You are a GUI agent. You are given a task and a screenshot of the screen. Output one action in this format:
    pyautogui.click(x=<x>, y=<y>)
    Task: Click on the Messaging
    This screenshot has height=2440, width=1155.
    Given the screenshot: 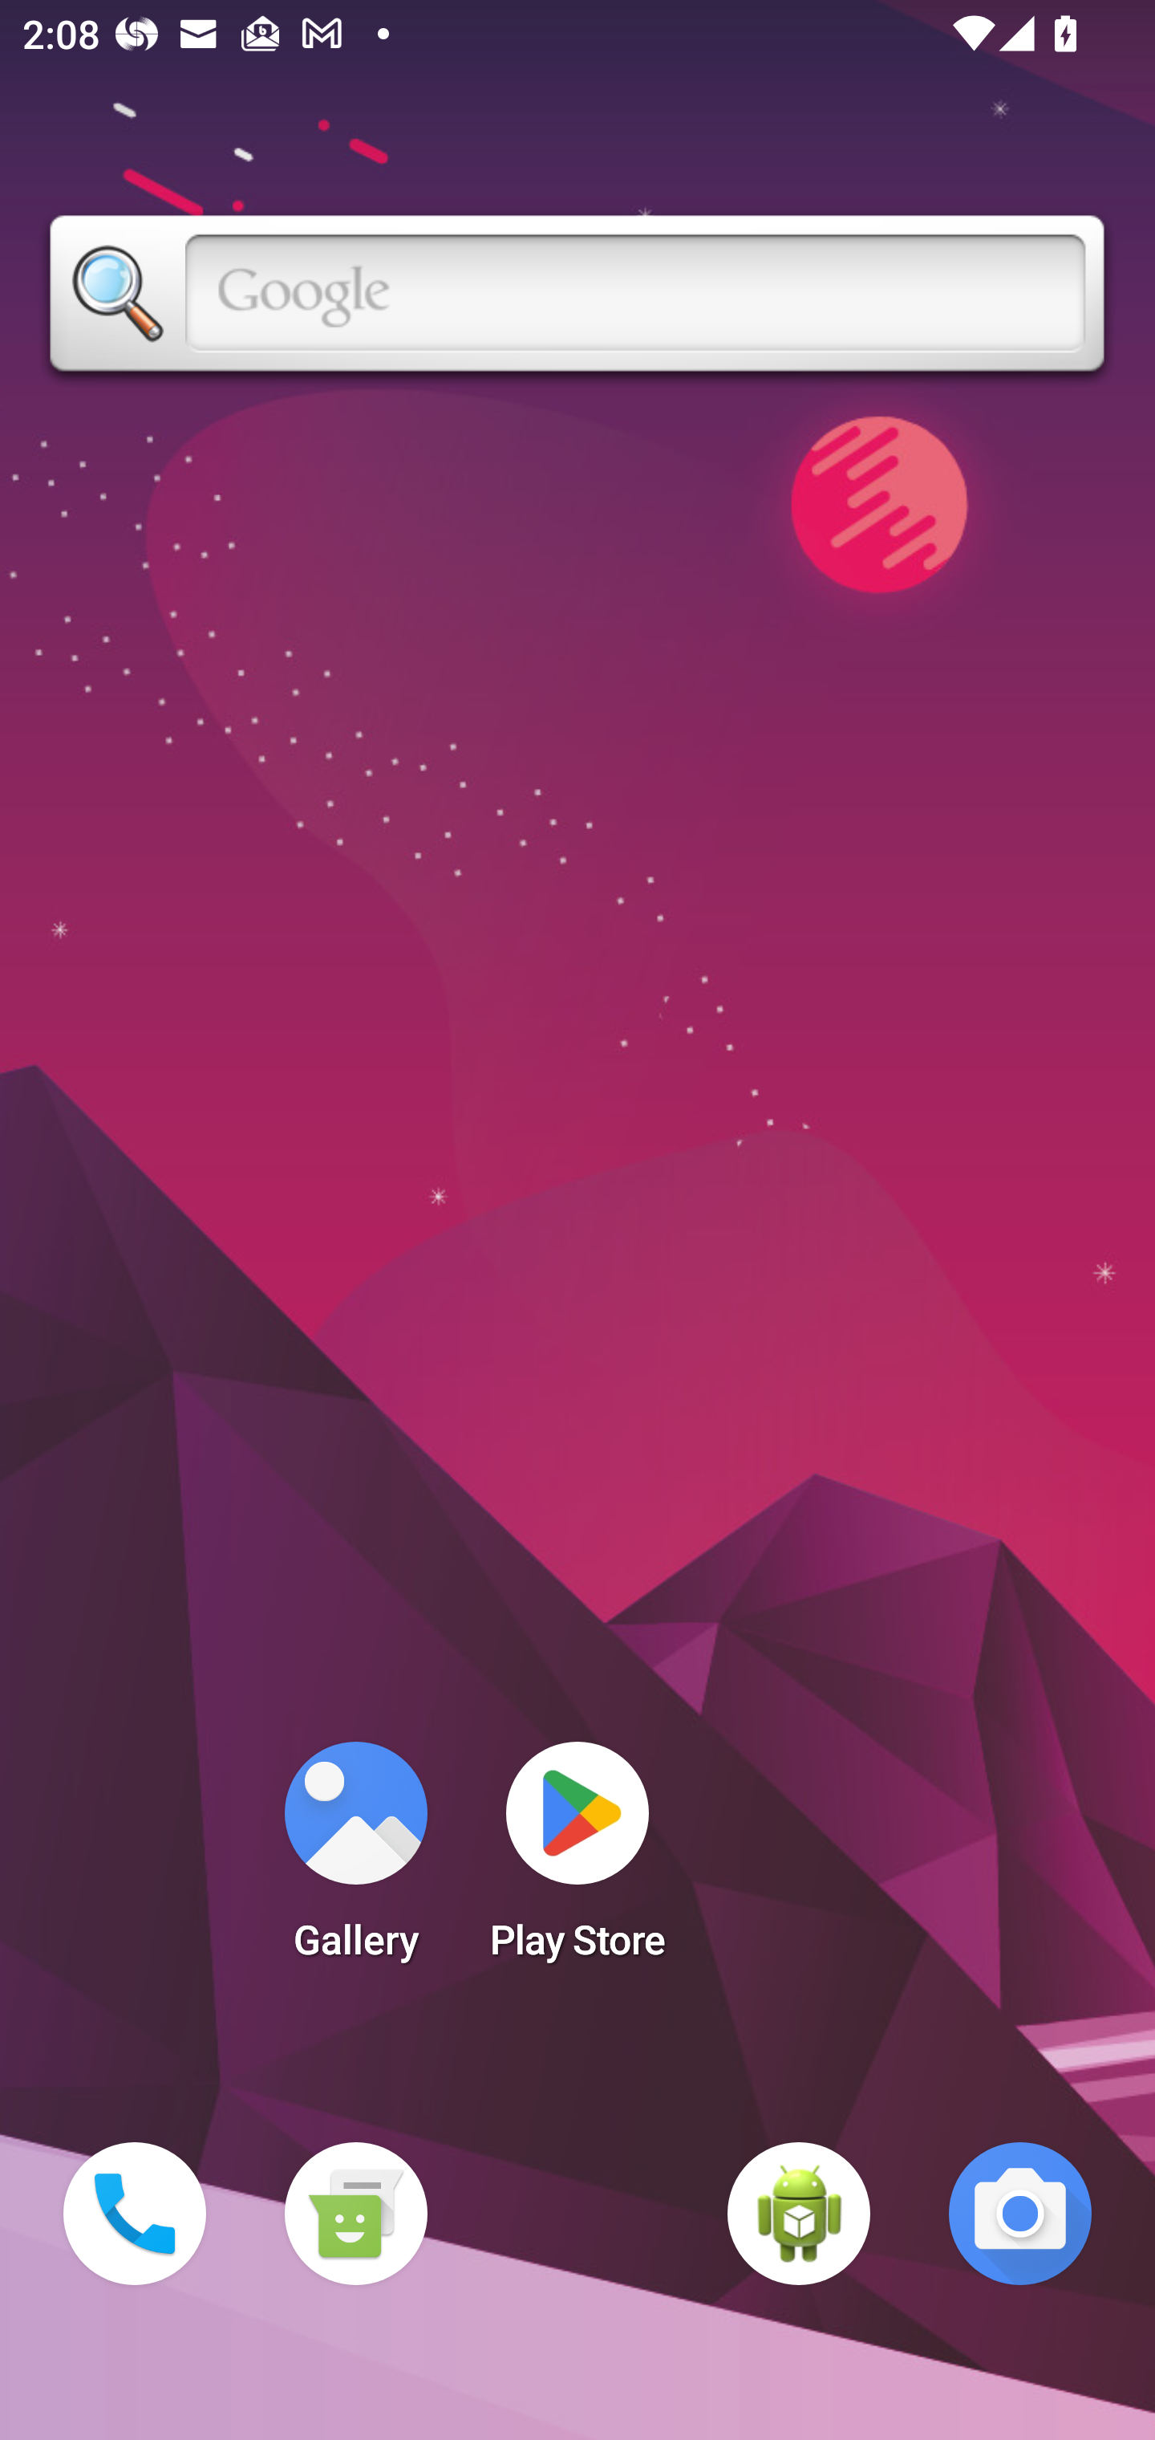 What is the action you would take?
    pyautogui.click(x=355, y=2214)
    